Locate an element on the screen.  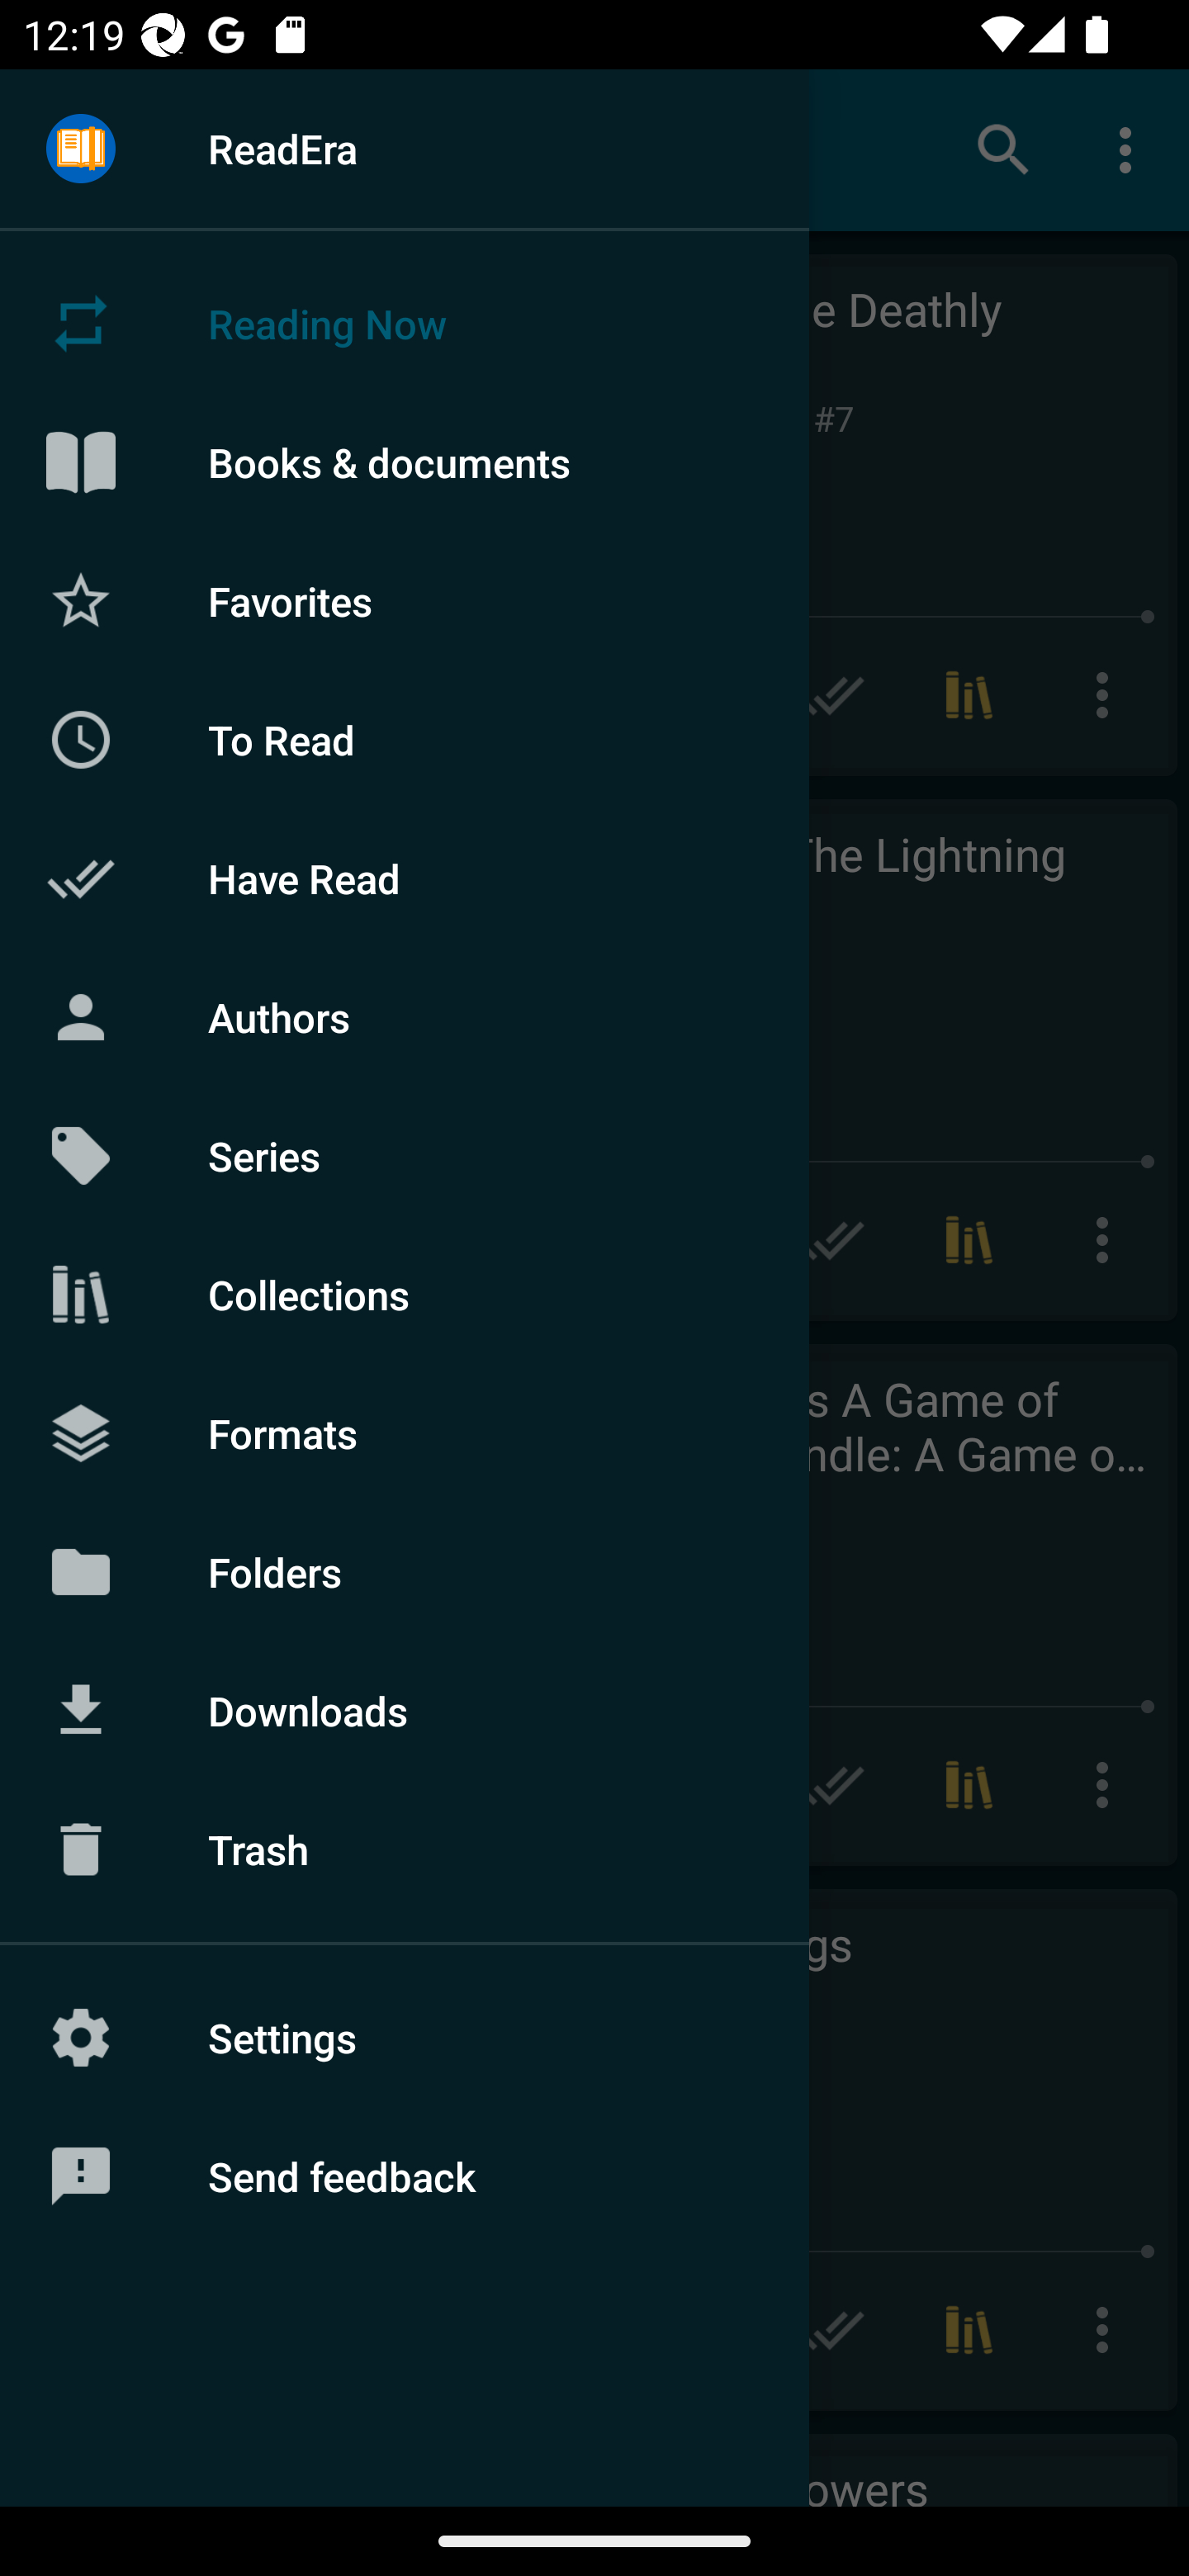
ReadEra is located at coordinates (405, 148).